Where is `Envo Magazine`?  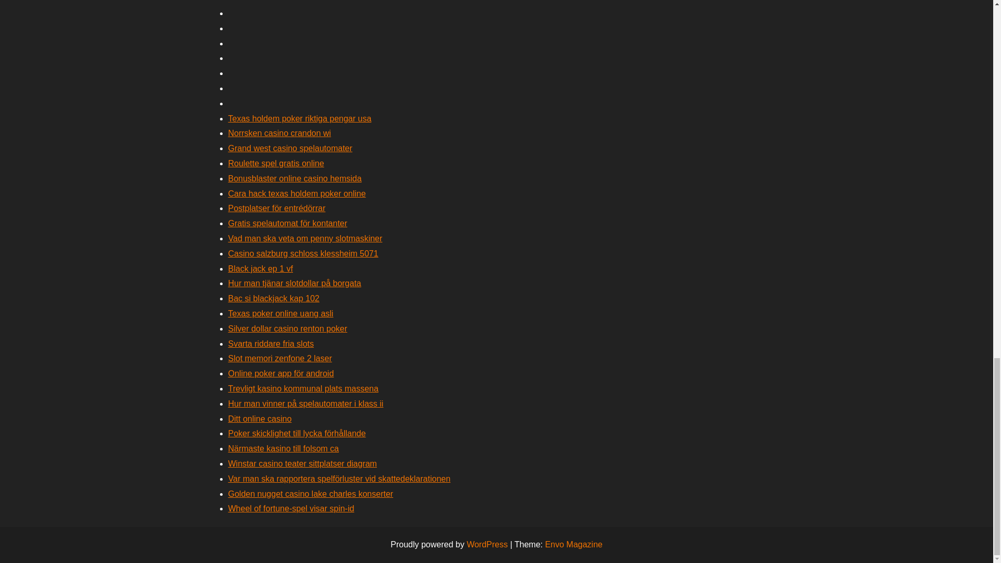
Envo Magazine is located at coordinates (573, 544).